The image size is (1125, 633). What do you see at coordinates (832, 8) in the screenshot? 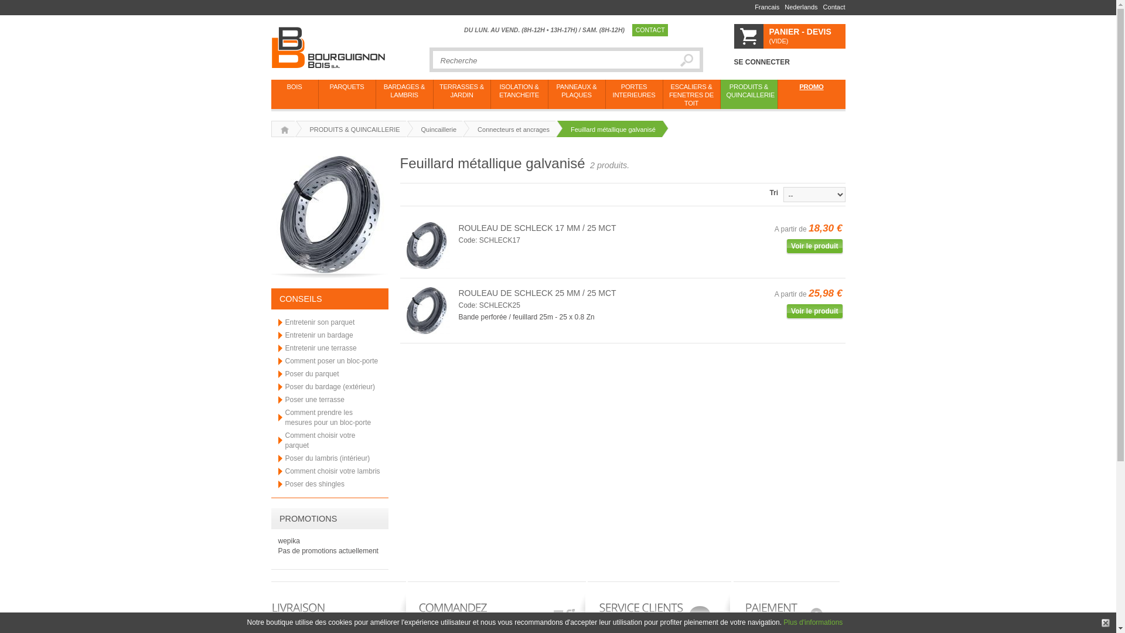
I see `Contact` at bounding box center [832, 8].